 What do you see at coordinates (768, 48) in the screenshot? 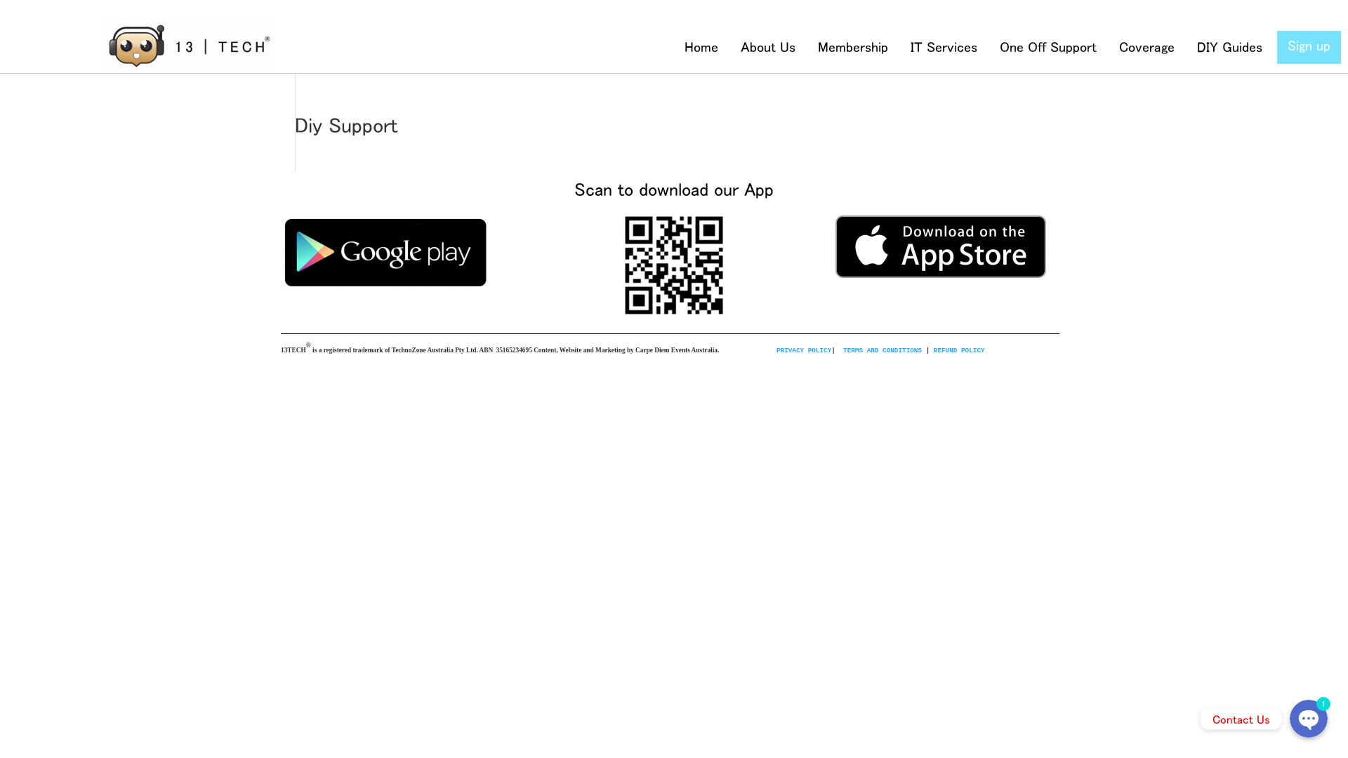
I see `About Us` at bounding box center [768, 48].